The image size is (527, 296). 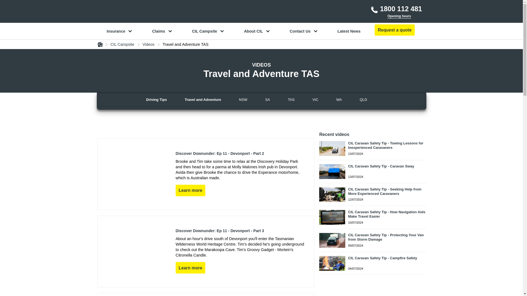 What do you see at coordinates (399, 16) in the screenshot?
I see `Opening hours` at bounding box center [399, 16].